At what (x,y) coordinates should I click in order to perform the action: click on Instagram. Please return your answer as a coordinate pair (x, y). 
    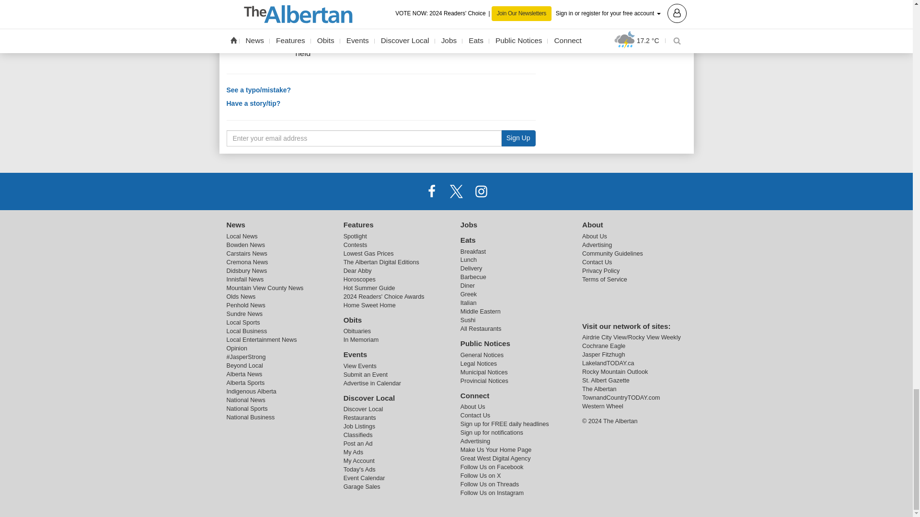
    Looking at the image, I should click on (481, 191).